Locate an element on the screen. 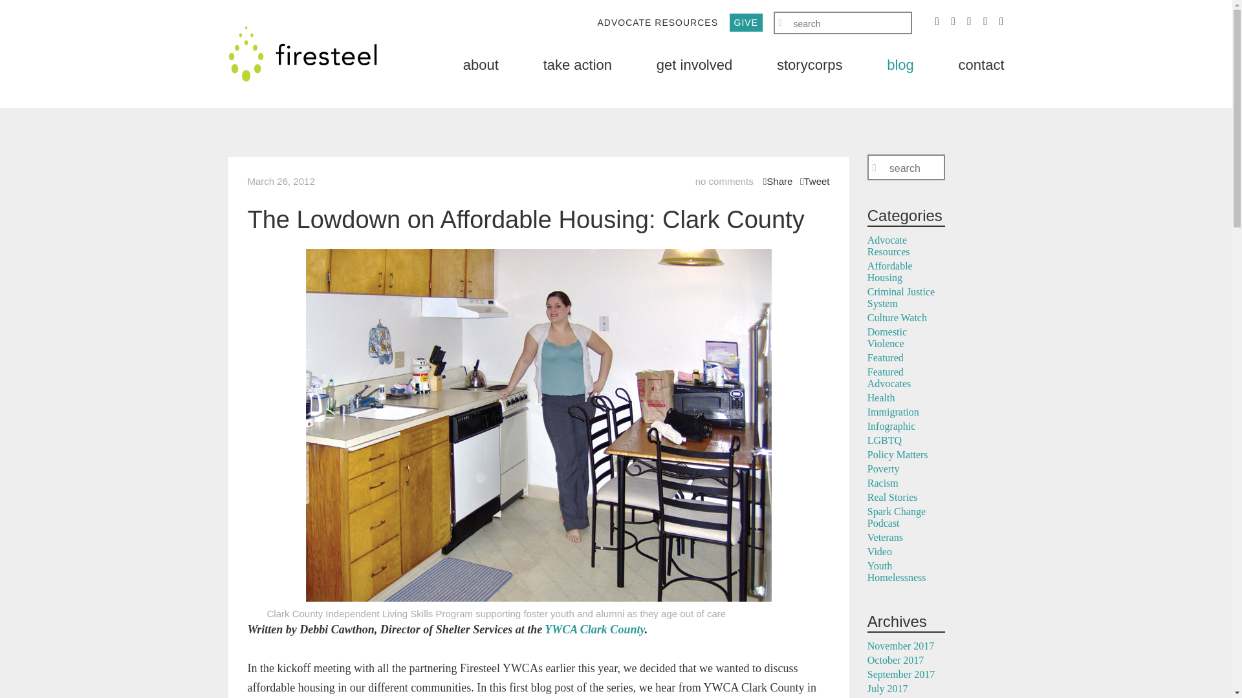 This screenshot has height=698, width=1242. blog is located at coordinates (900, 65).